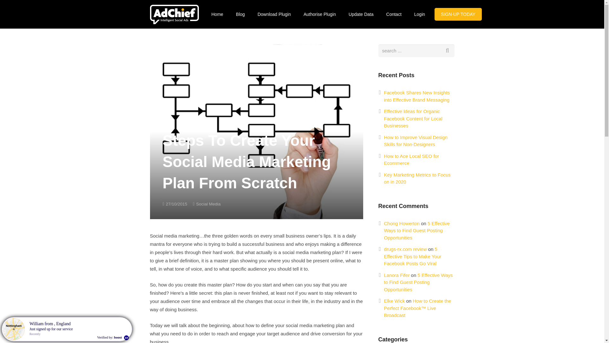 Image resolution: width=609 pixels, height=343 pixels. I want to click on Facebook Shares New Insights into Effective Brand Messaging, so click(417, 96).